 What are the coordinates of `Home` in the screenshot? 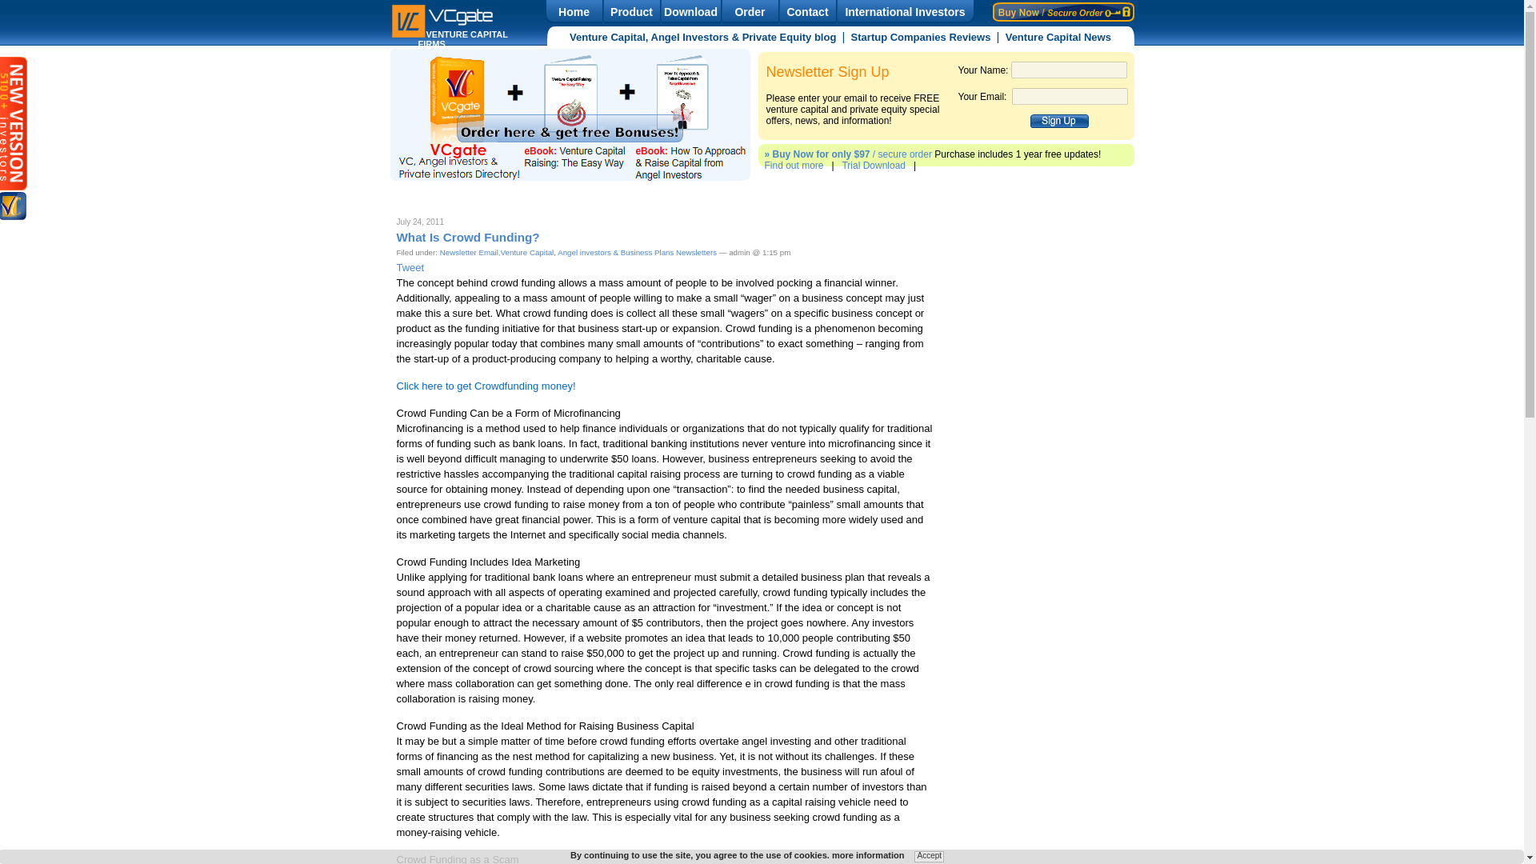 It's located at (573, 11).